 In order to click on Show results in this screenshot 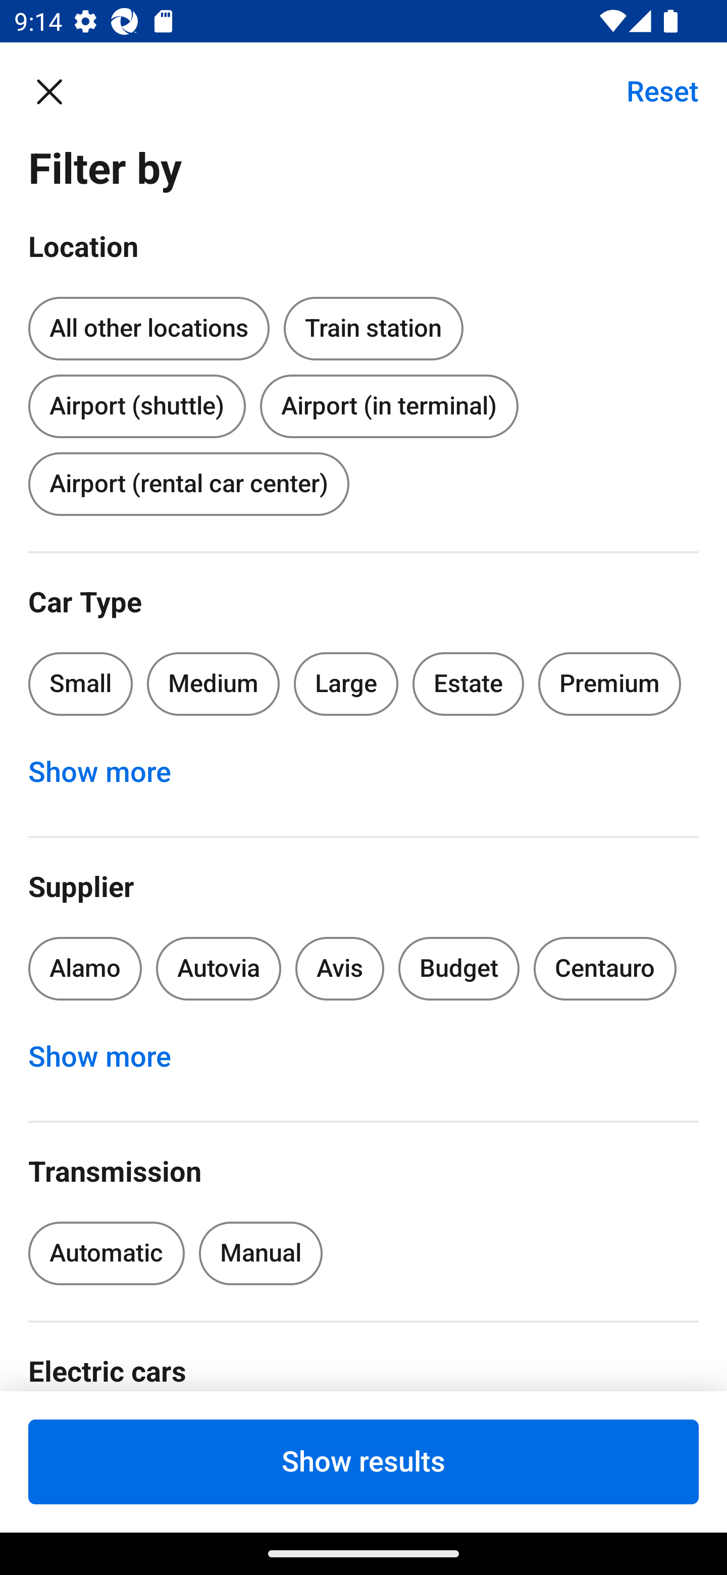, I will do `click(363, 1461)`.